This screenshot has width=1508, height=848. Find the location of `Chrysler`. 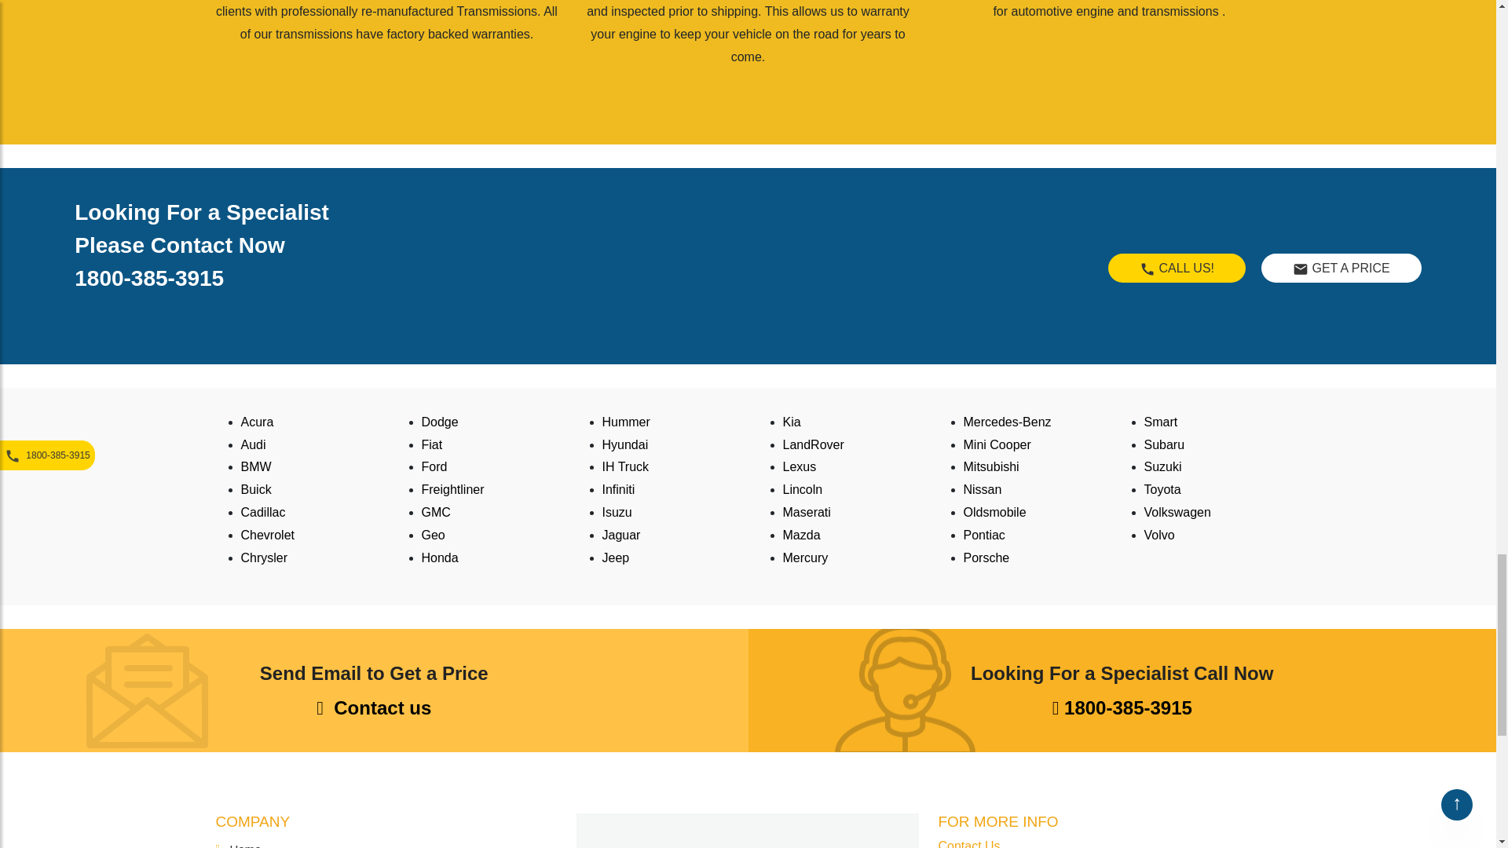

Chrysler is located at coordinates (264, 557).